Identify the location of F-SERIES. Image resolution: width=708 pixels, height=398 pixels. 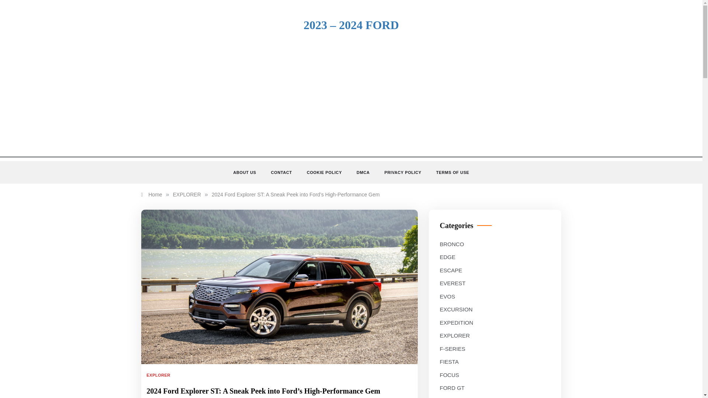
(452, 349).